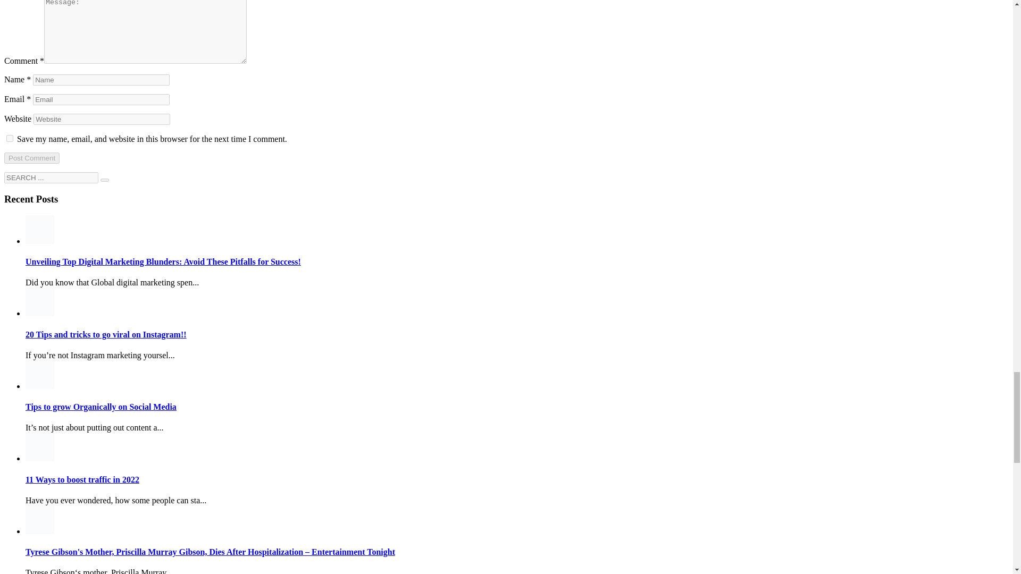  I want to click on yes, so click(10, 138).